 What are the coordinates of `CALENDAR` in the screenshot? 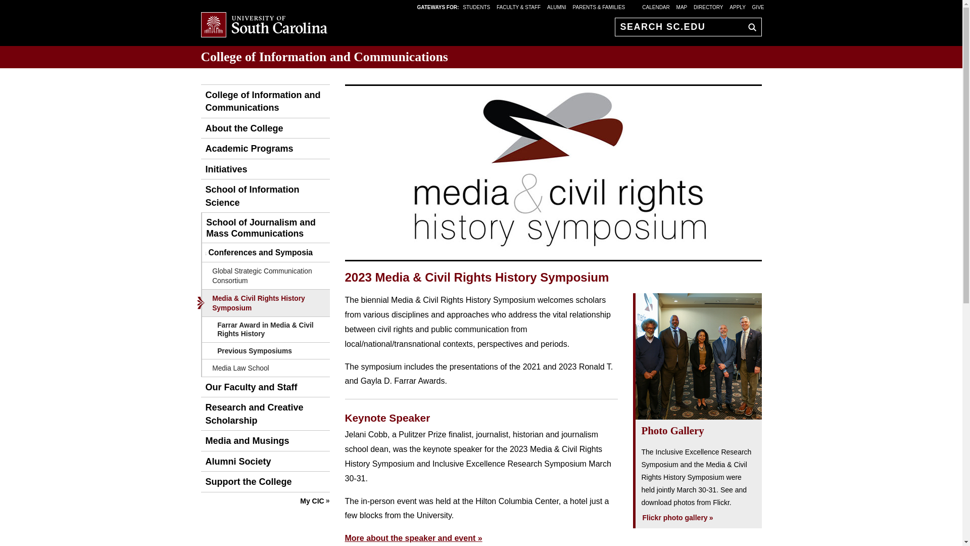 It's located at (656, 7).